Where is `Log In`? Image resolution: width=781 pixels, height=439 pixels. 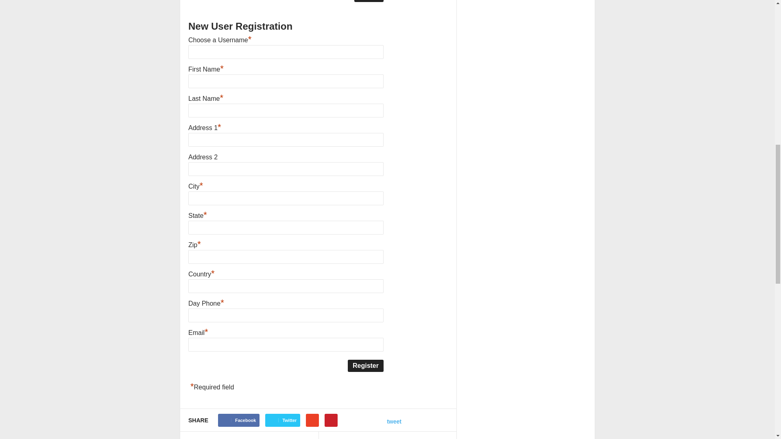 Log In is located at coordinates (369, 1).